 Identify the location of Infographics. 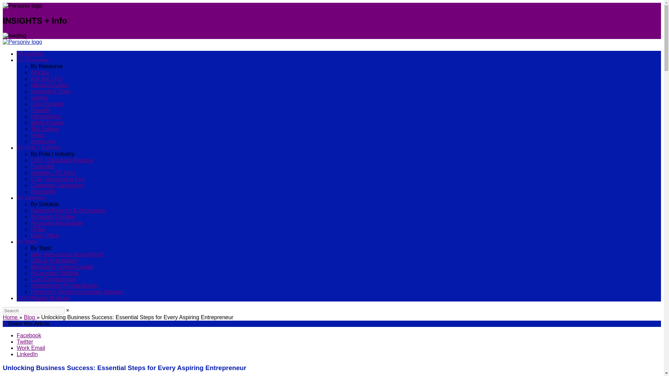
(46, 116).